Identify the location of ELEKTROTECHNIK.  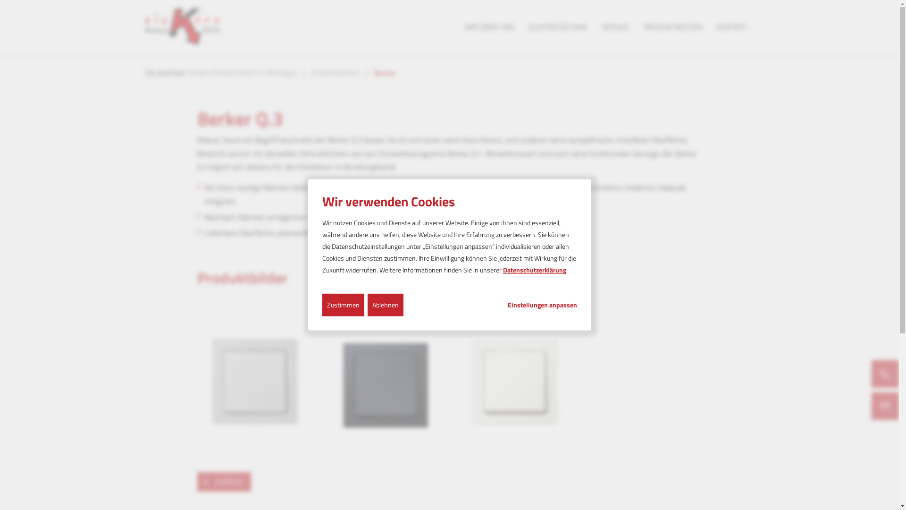
(558, 27).